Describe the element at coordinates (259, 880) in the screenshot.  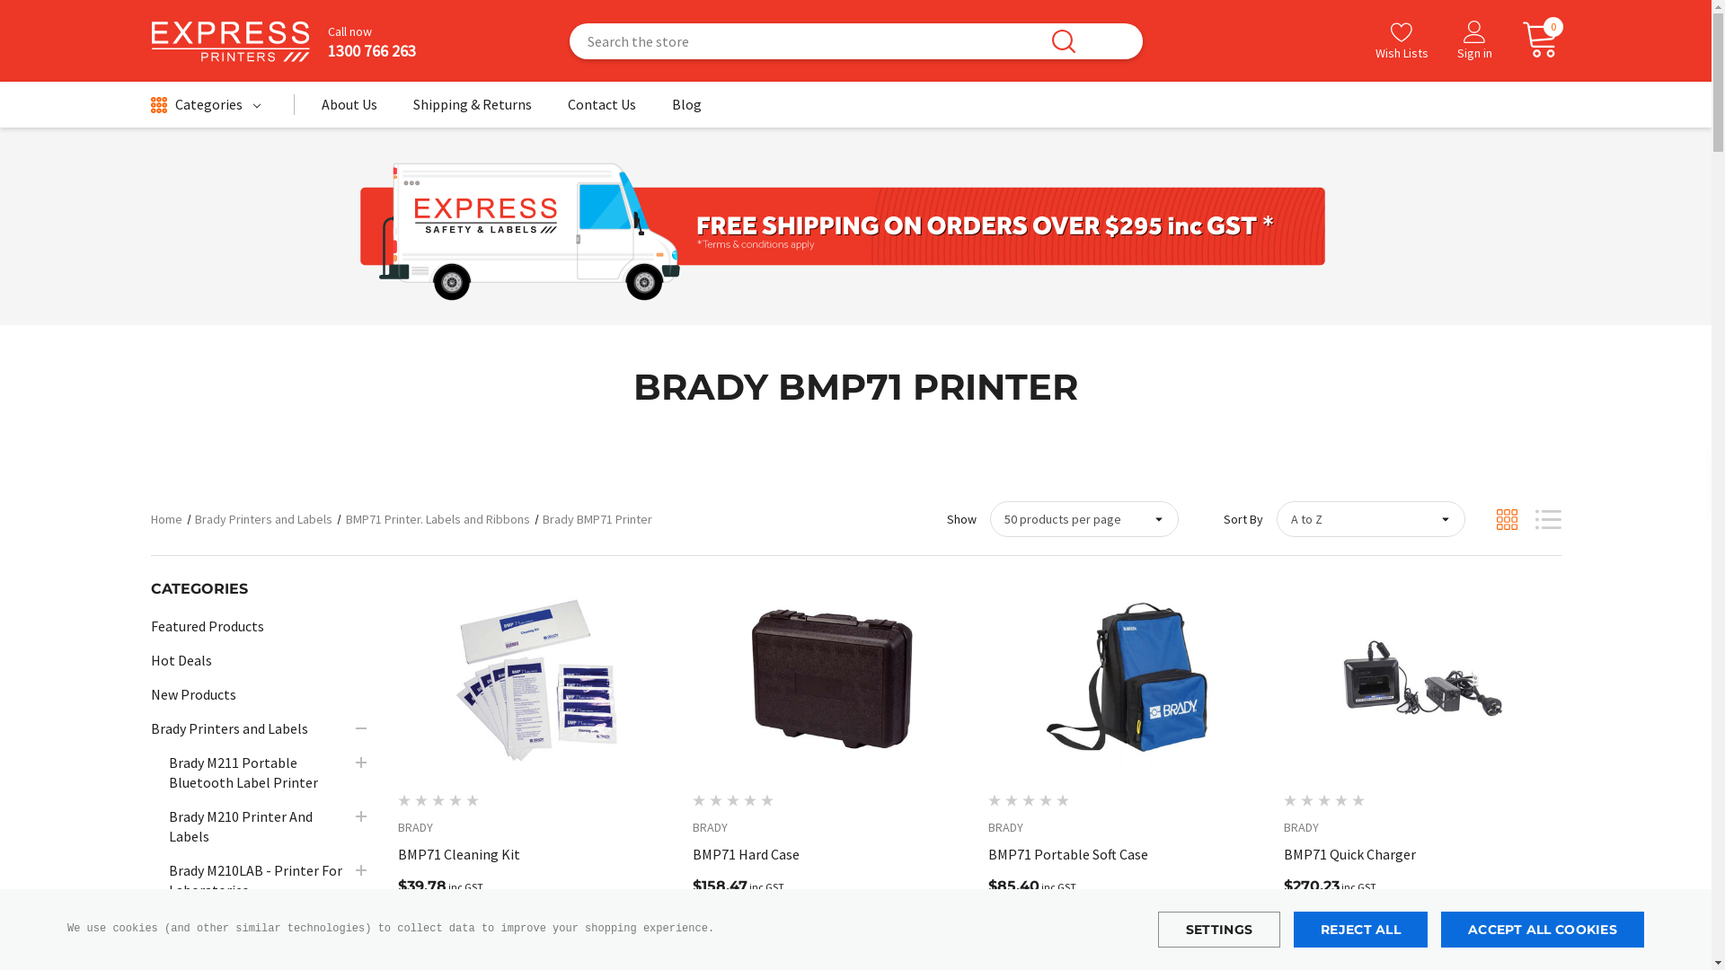
I see `Brady M210LAB - Printer For Laboratories` at that location.